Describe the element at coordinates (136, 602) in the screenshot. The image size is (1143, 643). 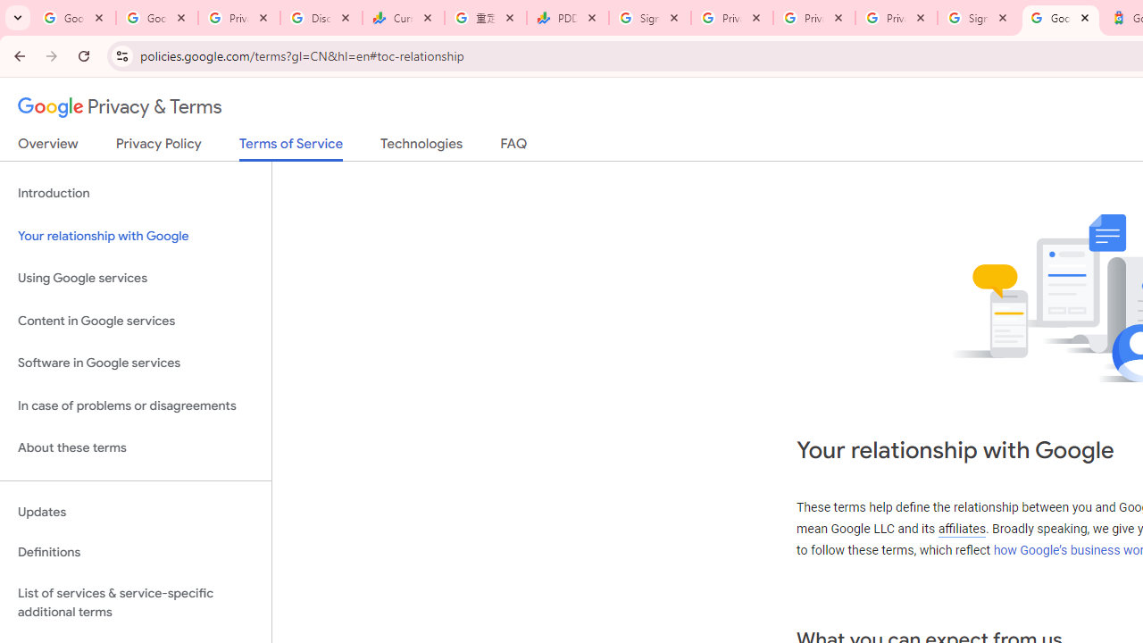
I see `List of services & service-specific additional terms` at that location.